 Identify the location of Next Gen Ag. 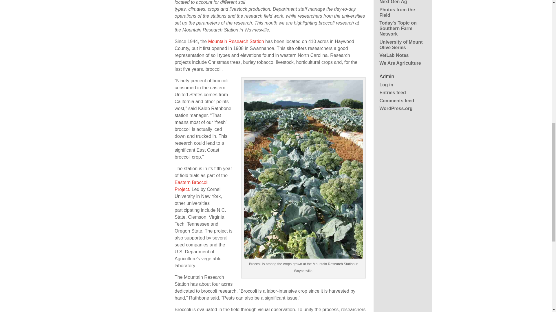
(393, 2).